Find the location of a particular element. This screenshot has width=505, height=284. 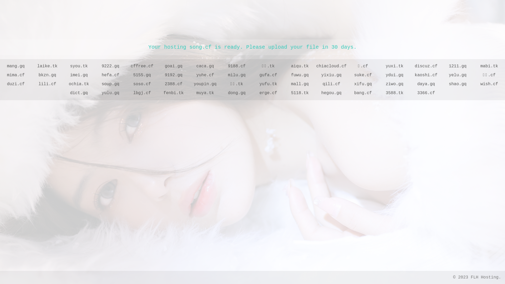

caca.gq is located at coordinates (205, 66).